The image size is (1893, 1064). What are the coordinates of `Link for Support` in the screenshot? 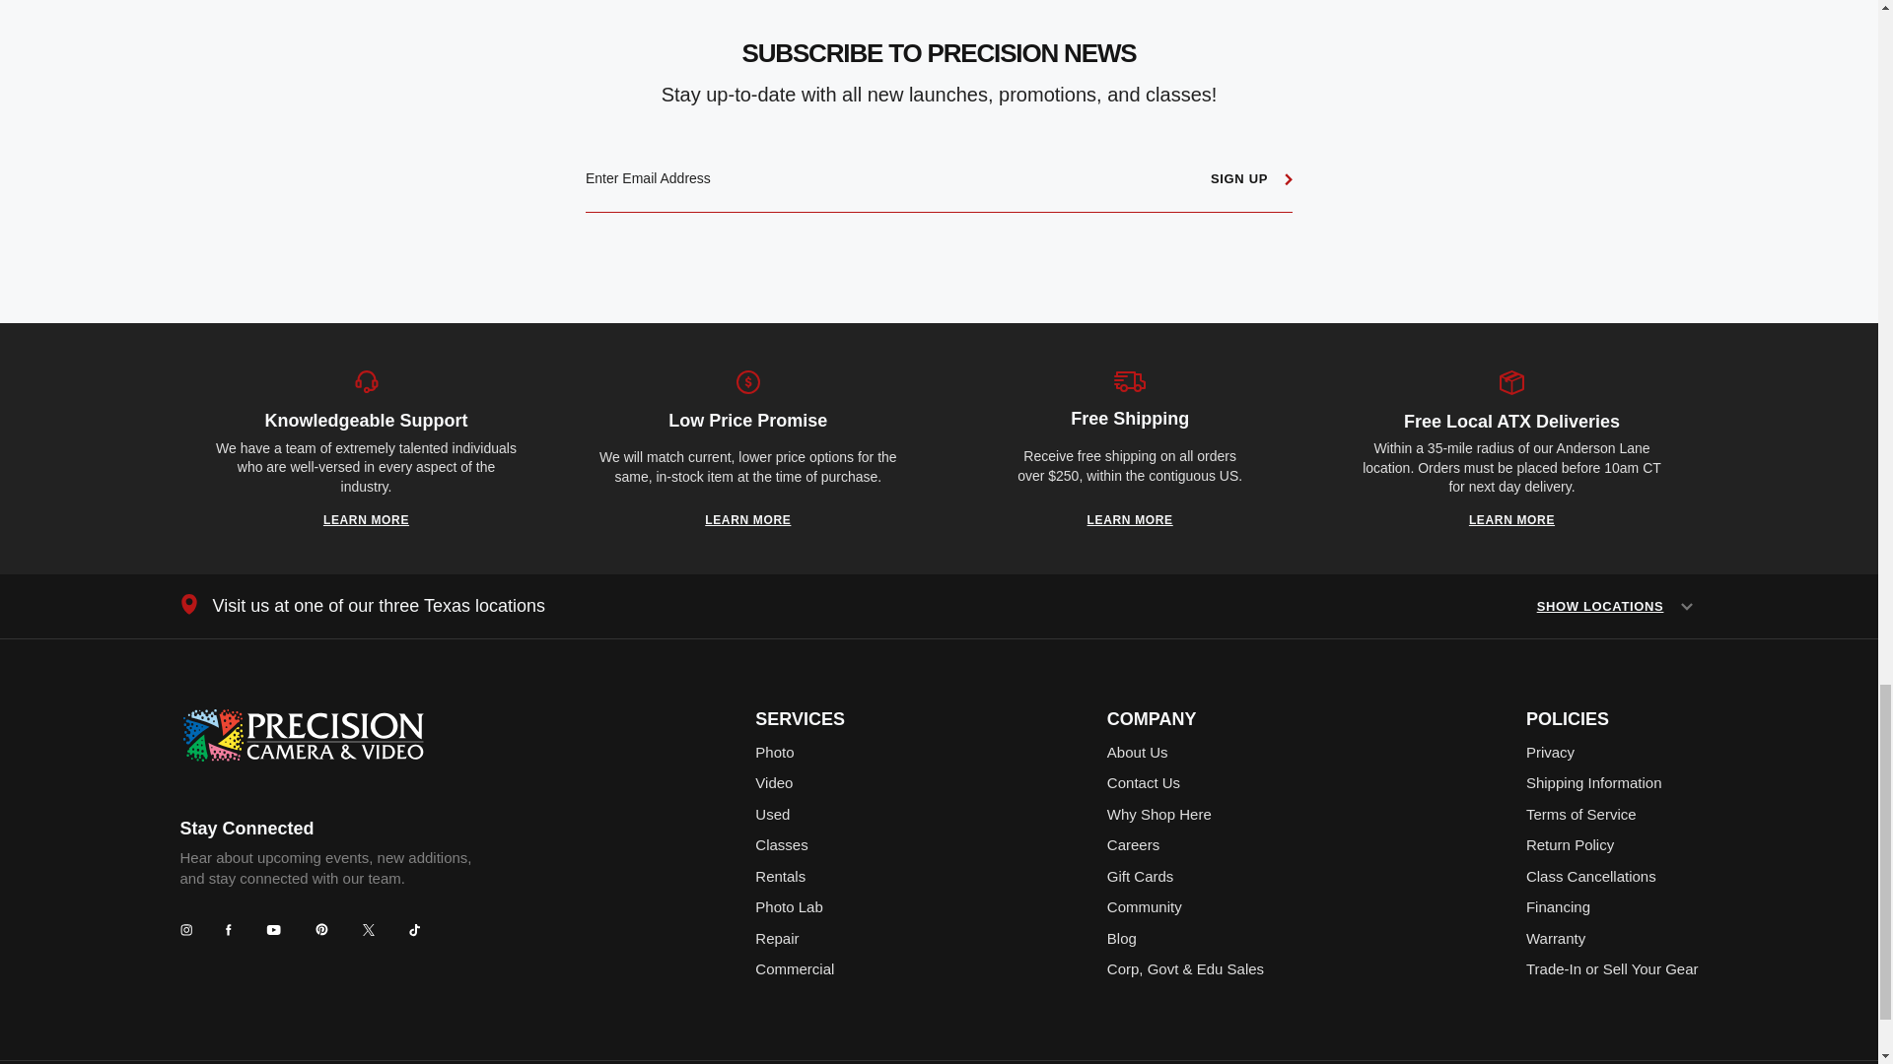 It's located at (366, 519).